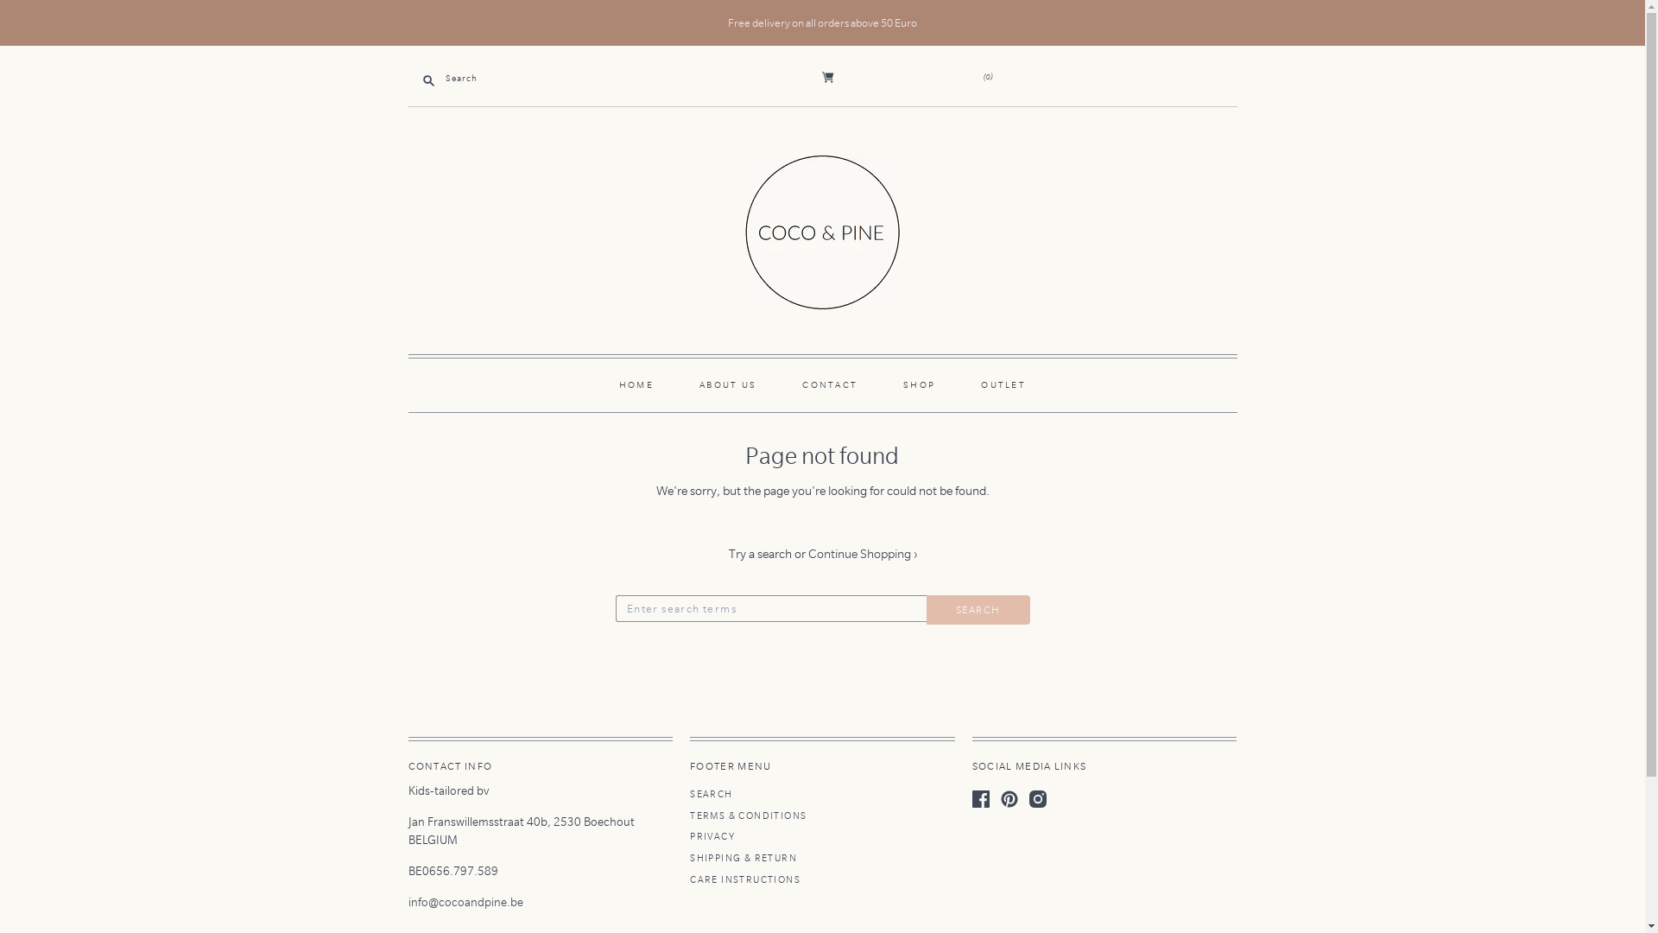 Image resolution: width=1658 pixels, height=933 pixels. I want to click on Search, so click(978, 610).